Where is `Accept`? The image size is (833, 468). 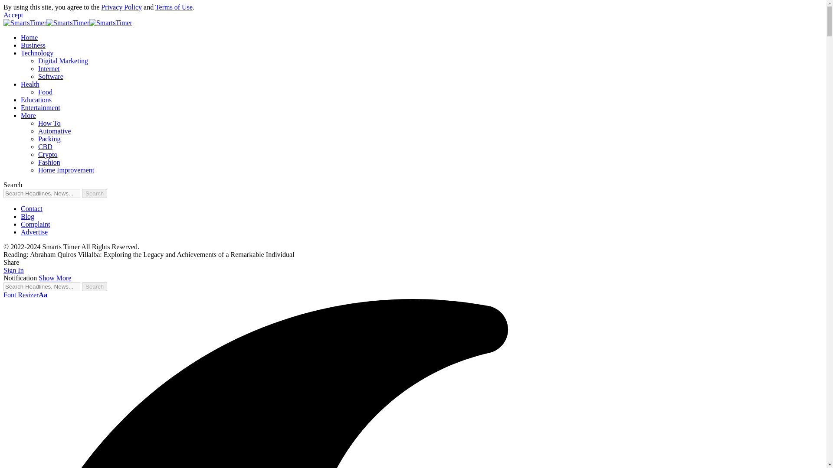 Accept is located at coordinates (13, 15).